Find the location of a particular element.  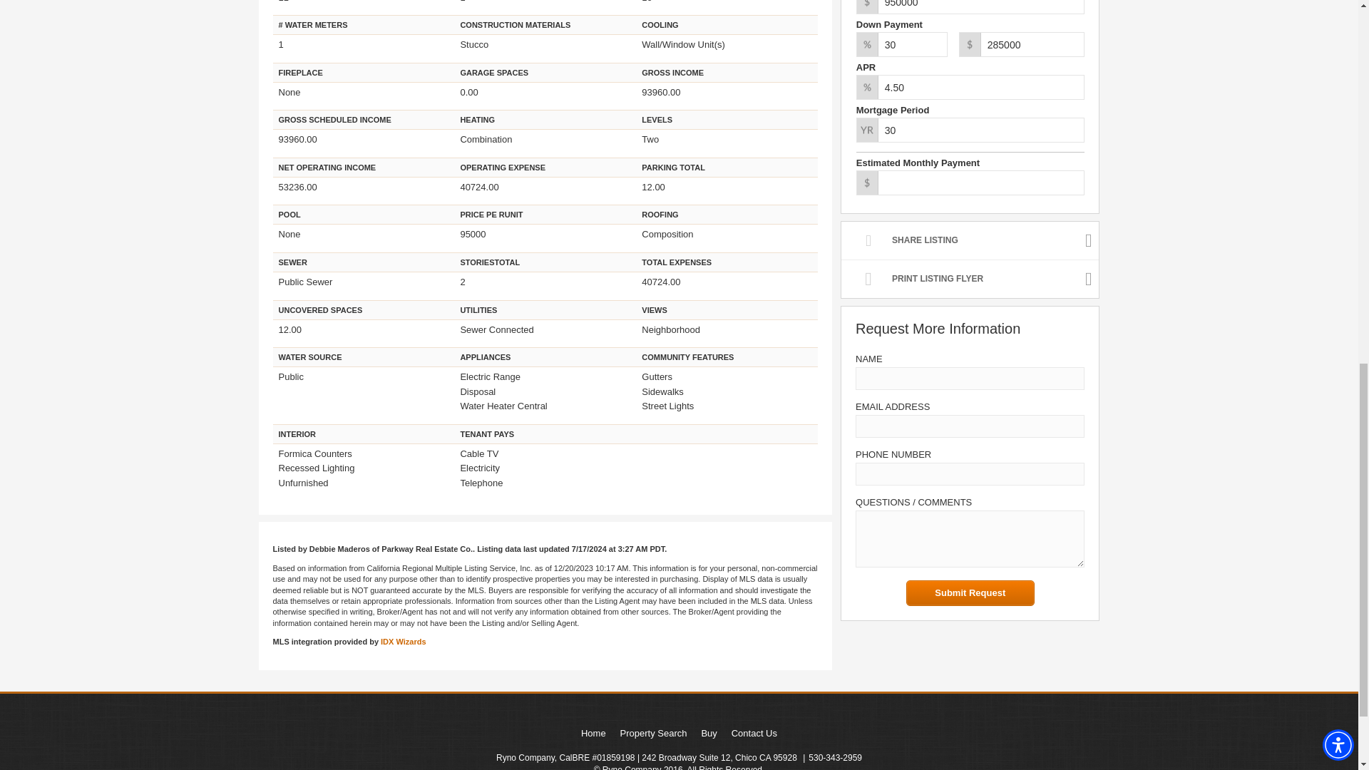

30 is located at coordinates (901, 44).